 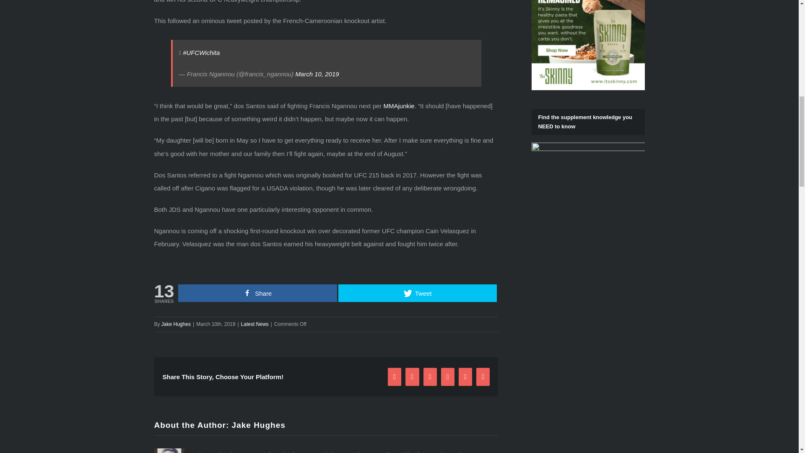 What do you see at coordinates (258, 425) in the screenshot?
I see `Jake Hughes` at bounding box center [258, 425].